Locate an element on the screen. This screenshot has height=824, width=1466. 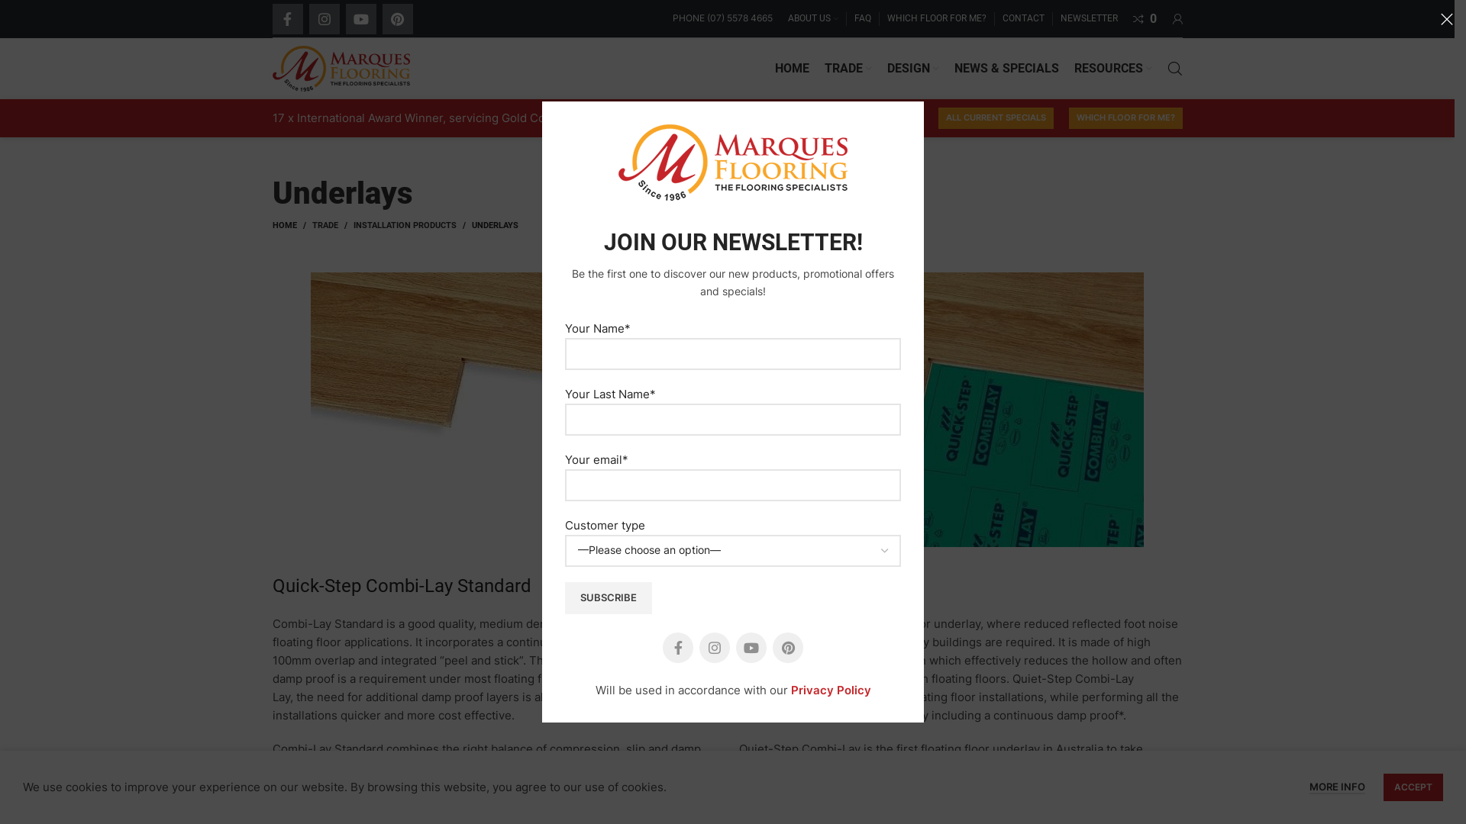
HOME is located at coordinates (292, 226).